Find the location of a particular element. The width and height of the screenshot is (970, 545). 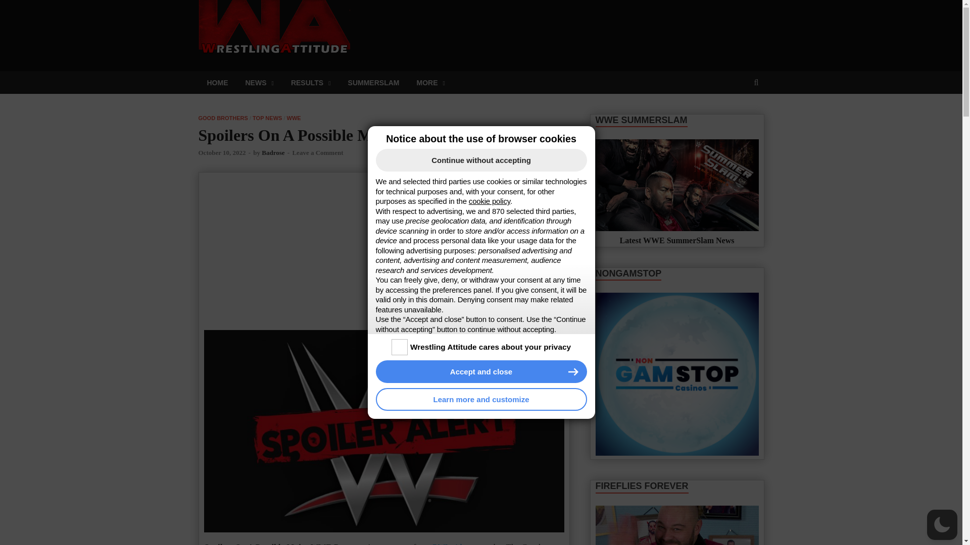

Non Gamstop Casinos is located at coordinates (677, 373).